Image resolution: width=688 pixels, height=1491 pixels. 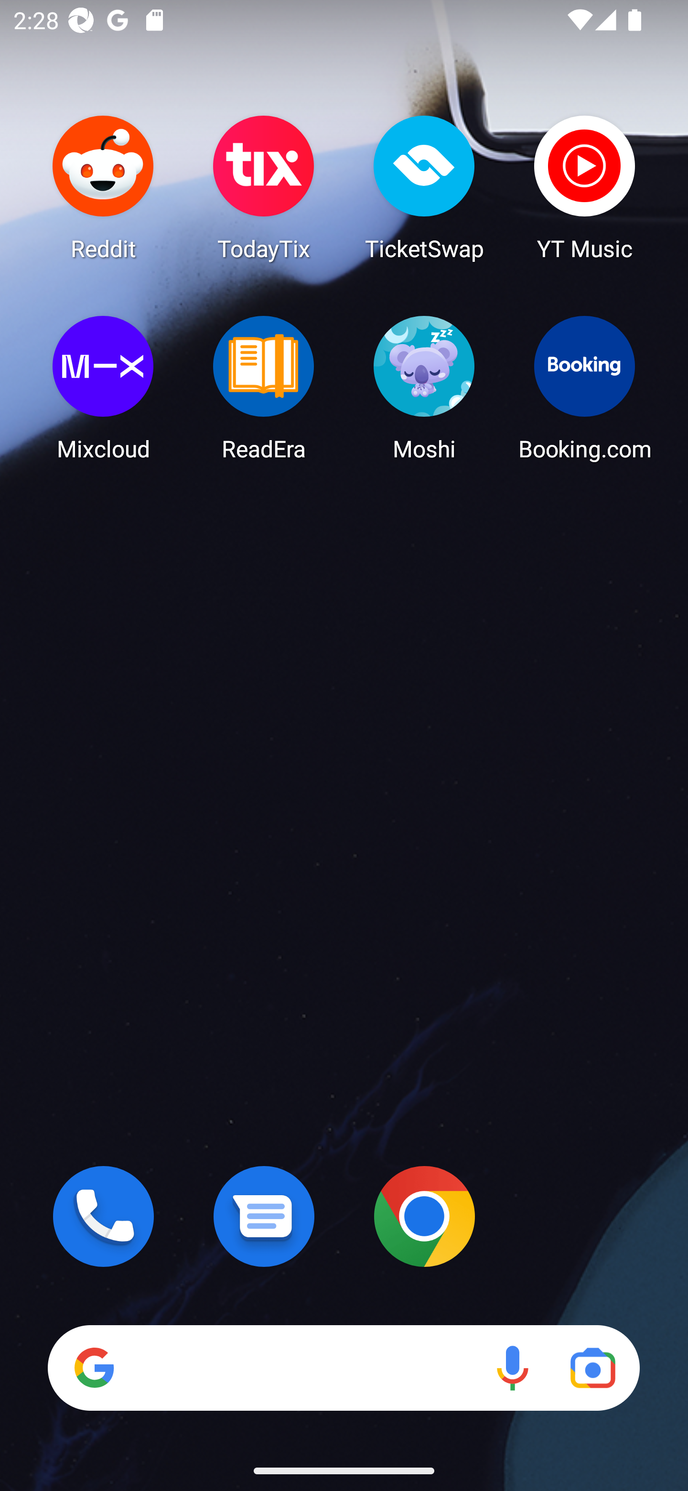 What do you see at coordinates (424, 187) in the screenshot?
I see `TicketSwap` at bounding box center [424, 187].